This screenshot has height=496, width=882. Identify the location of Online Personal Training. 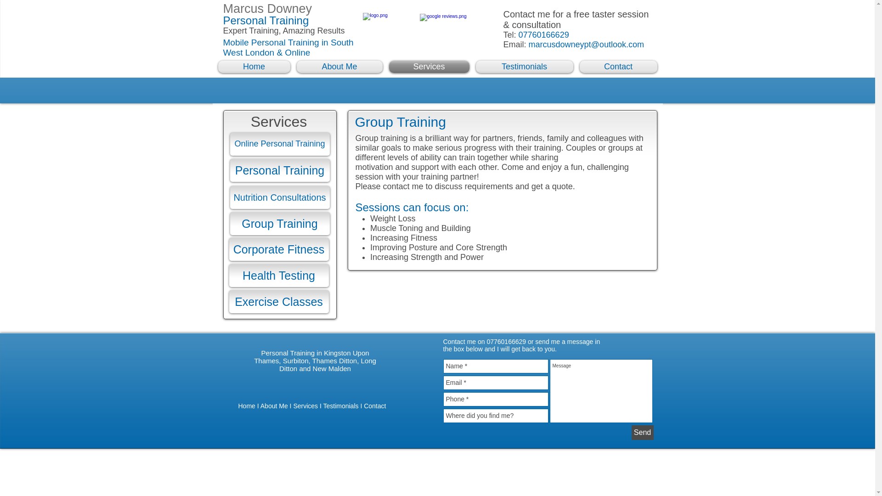
(279, 144).